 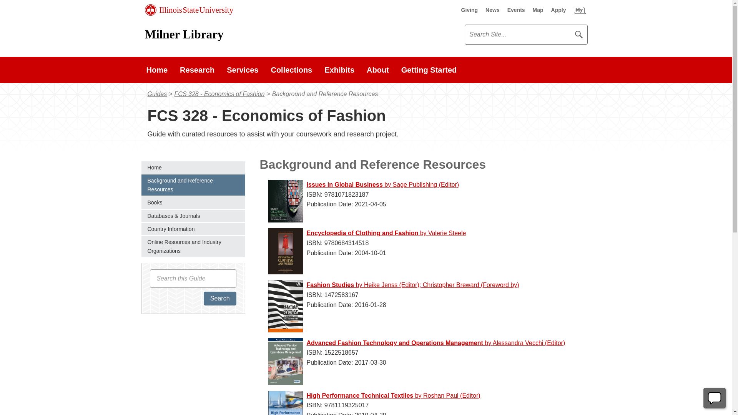 What do you see at coordinates (193, 229) in the screenshot?
I see `Country Information` at bounding box center [193, 229].